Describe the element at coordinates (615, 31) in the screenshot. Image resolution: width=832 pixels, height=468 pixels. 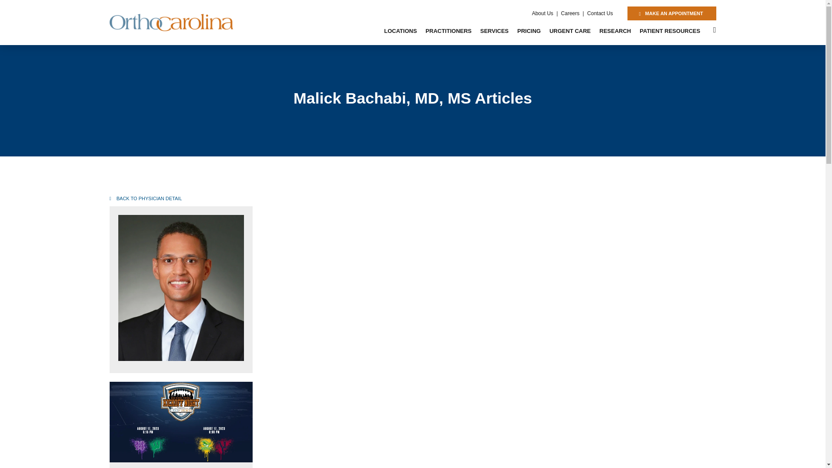
I see `RESEARCH` at that location.